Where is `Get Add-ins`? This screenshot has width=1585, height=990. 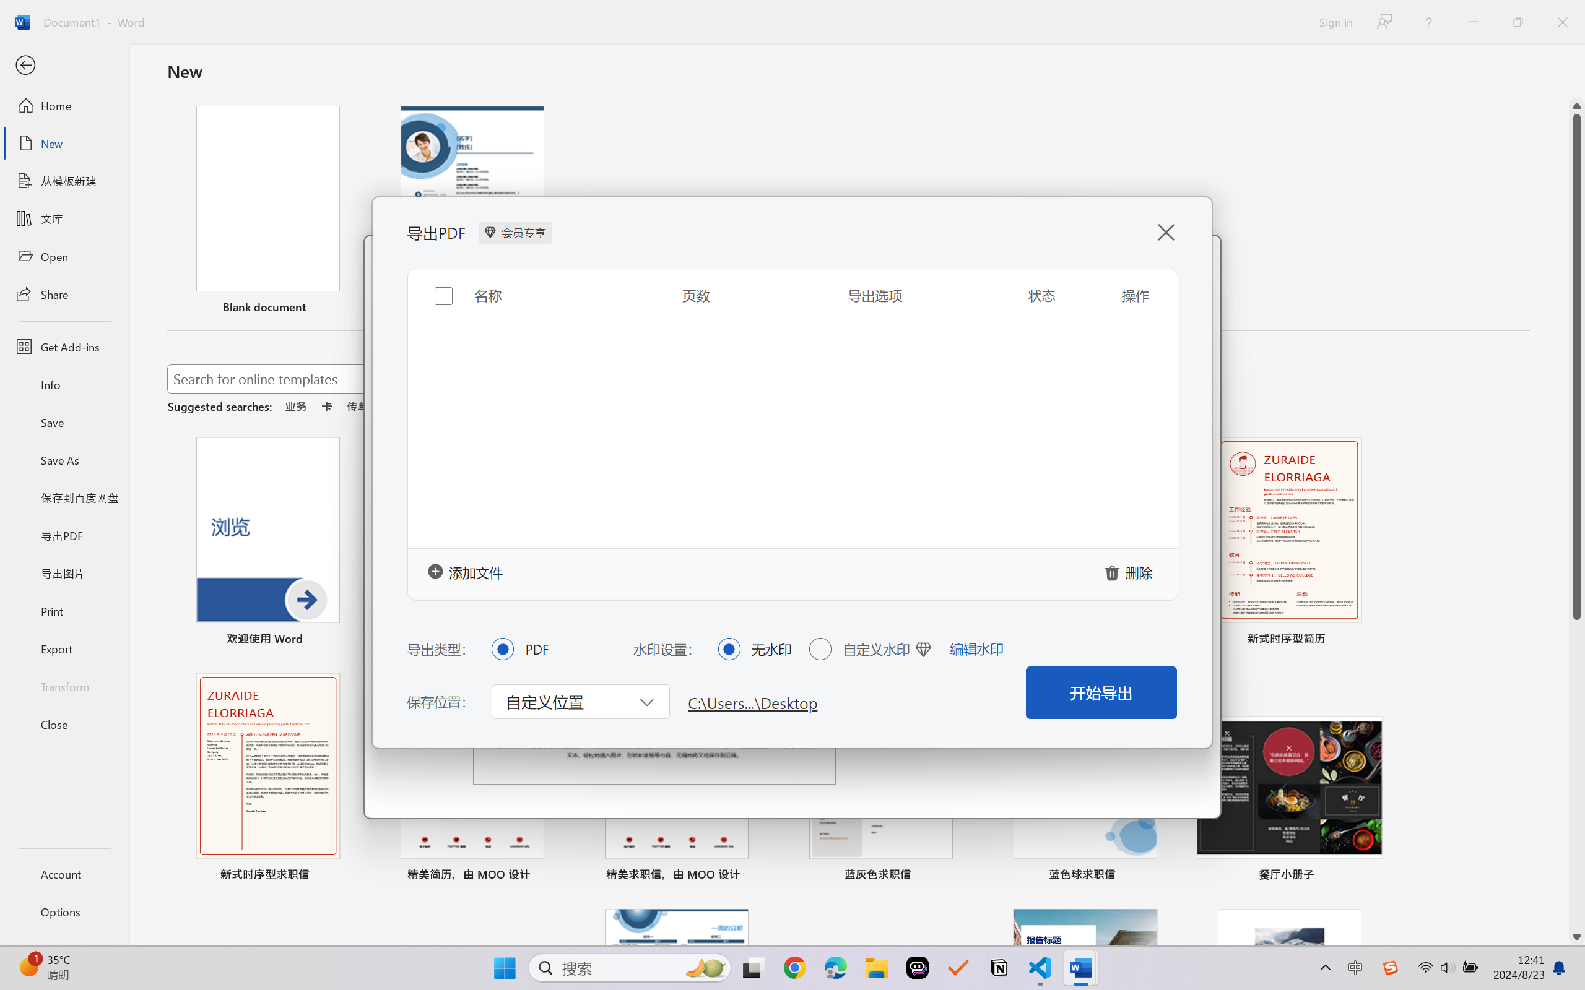
Get Add-ins is located at coordinates (64, 346).